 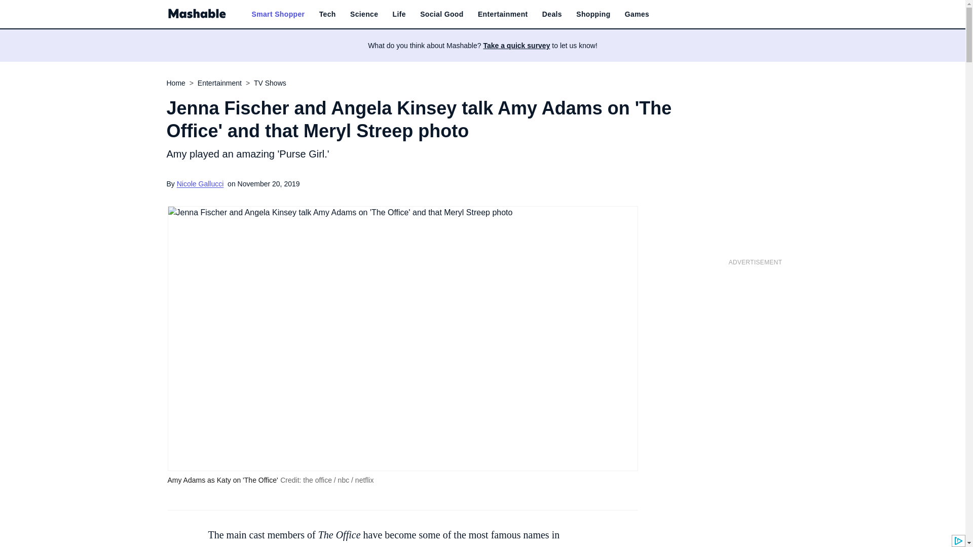 What do you see at coordinates (593, 14) in the screenshot?
I see `Shopping` at bounding box center [593, 14].